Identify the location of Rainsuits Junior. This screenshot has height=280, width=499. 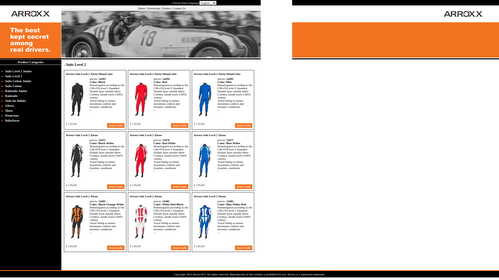
(17, 91).